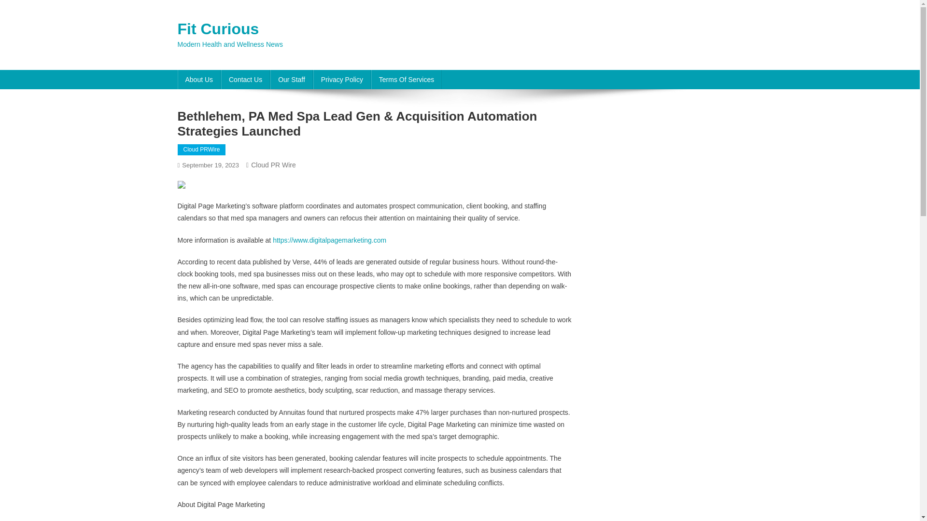 Image resolution: width=927 pixels, height=521 pixels. Describe the element at coordinates (292, 79) in the screenshot. I see `Our Staff` at that location.